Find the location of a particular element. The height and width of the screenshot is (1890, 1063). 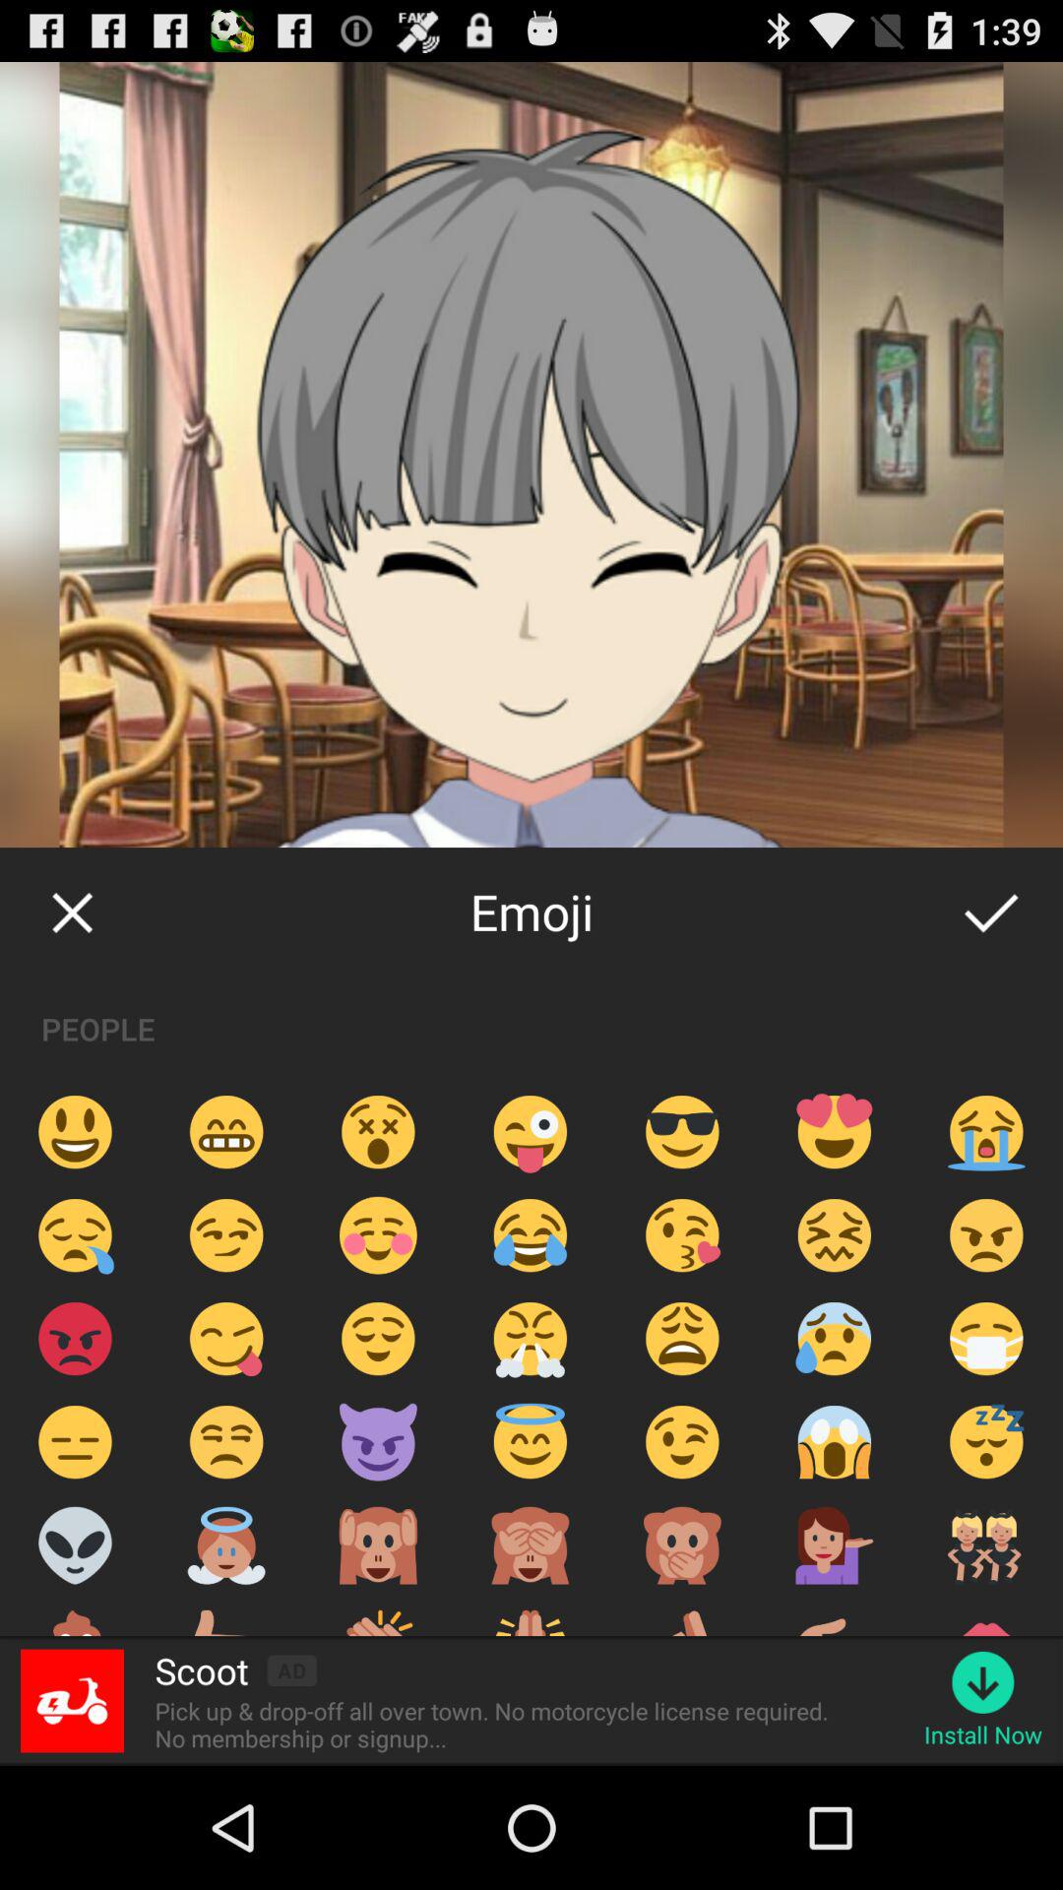

turn on icon to the left of emoji is located at coordinates (72, 912).